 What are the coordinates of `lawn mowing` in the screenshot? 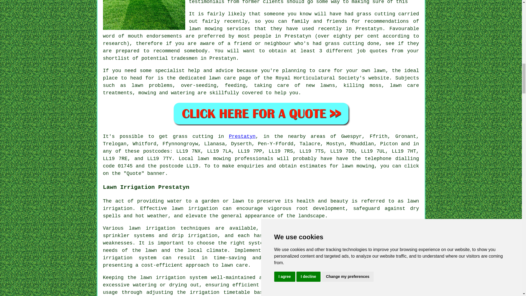 It's located at (358, 166).